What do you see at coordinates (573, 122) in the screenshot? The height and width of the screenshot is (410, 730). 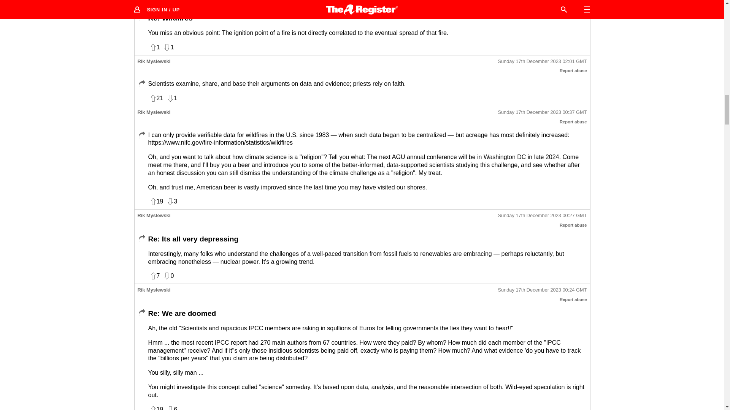 I see `Report abuse` at bounding box center [573, 122].